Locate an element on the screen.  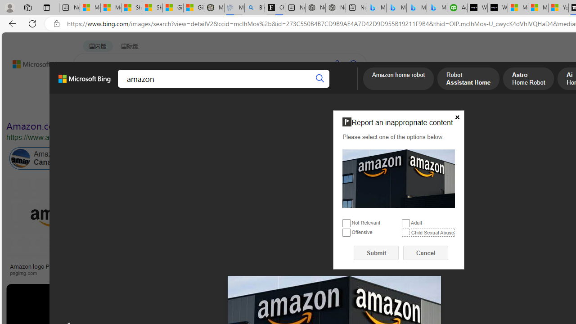
Class: item col is located at coordinates (402, 158).